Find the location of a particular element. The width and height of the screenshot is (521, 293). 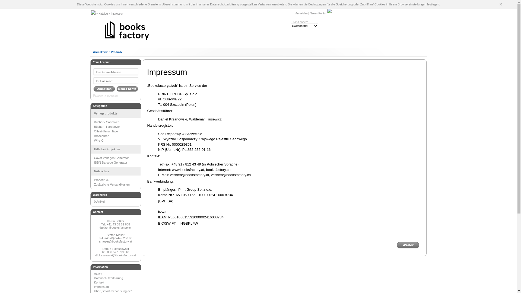

Tel. +43 (0)7744 / 200 80 is located at coordinates (116, 238).